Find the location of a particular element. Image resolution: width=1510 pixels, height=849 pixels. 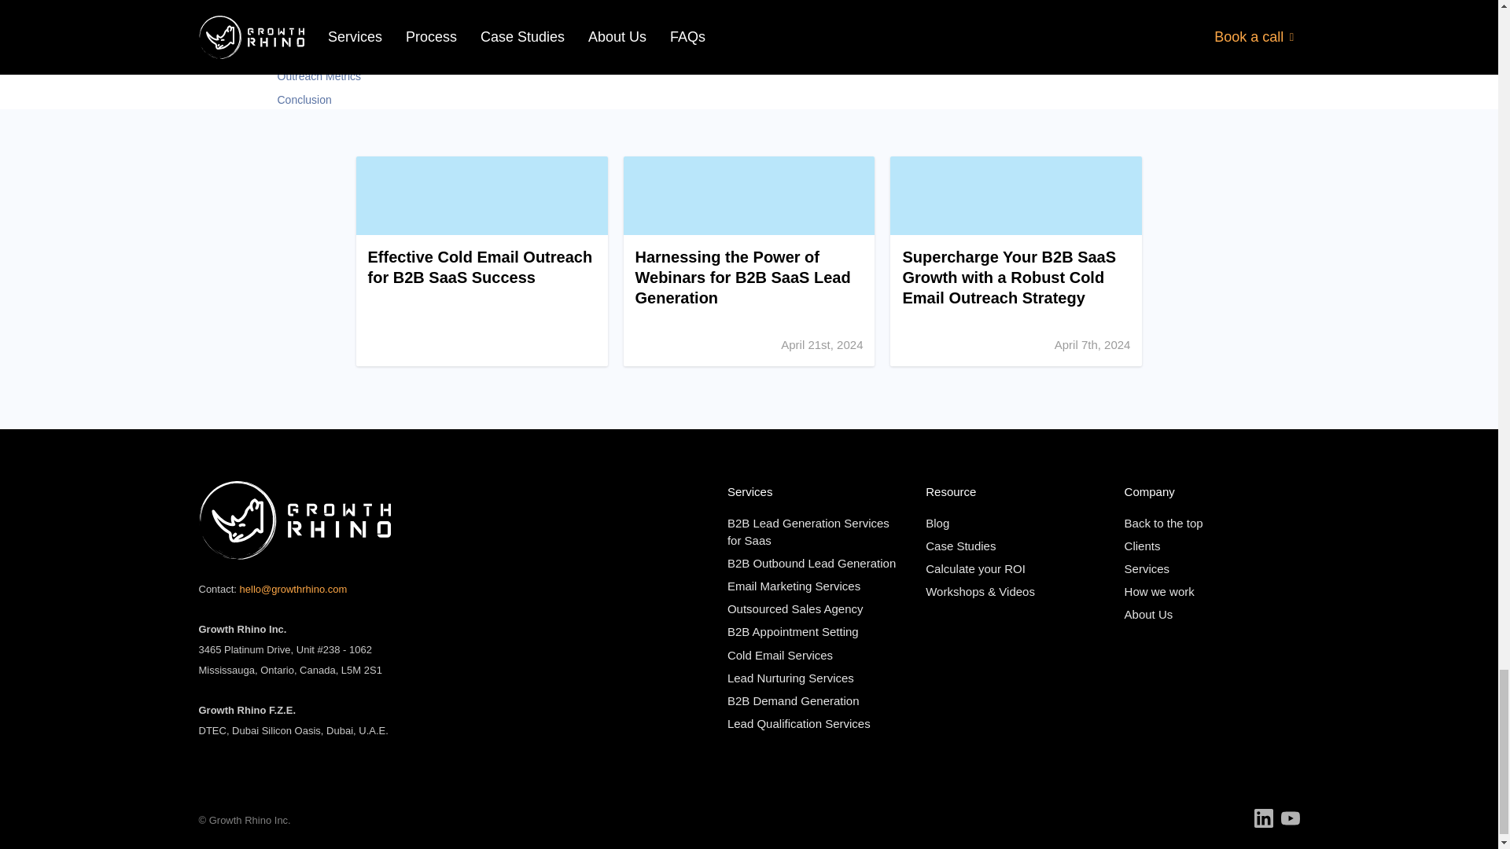

Blog is located at coordinates (937, 522).